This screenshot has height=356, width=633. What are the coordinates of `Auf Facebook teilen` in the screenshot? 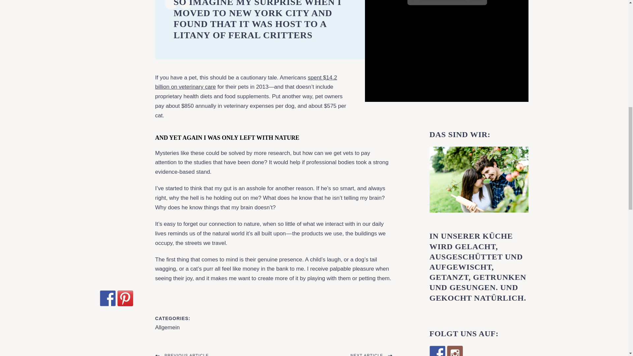 It's located at (107, 298).